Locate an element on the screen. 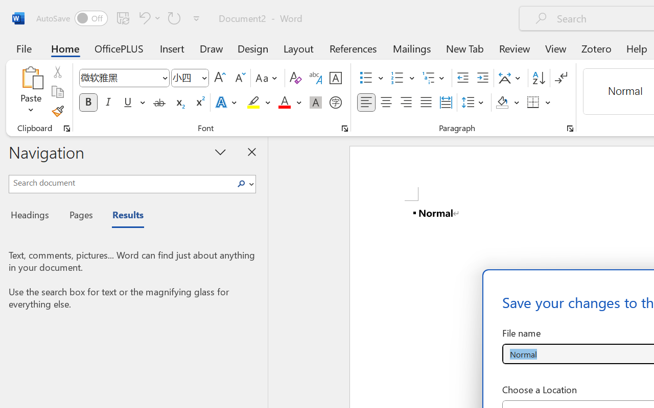 The height and width of the screenshot is (408, 654). Font Color Red is located at coordinates (284, 103).